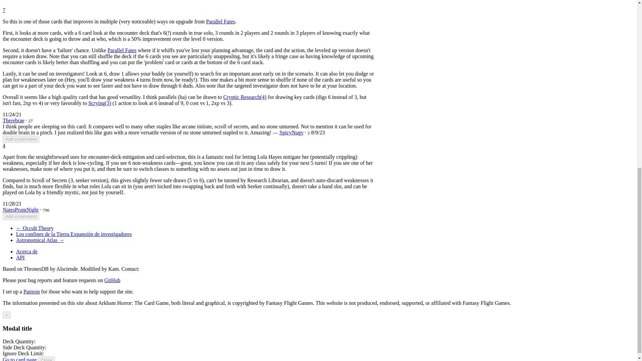  I want to click on 4, so click(4, 145).